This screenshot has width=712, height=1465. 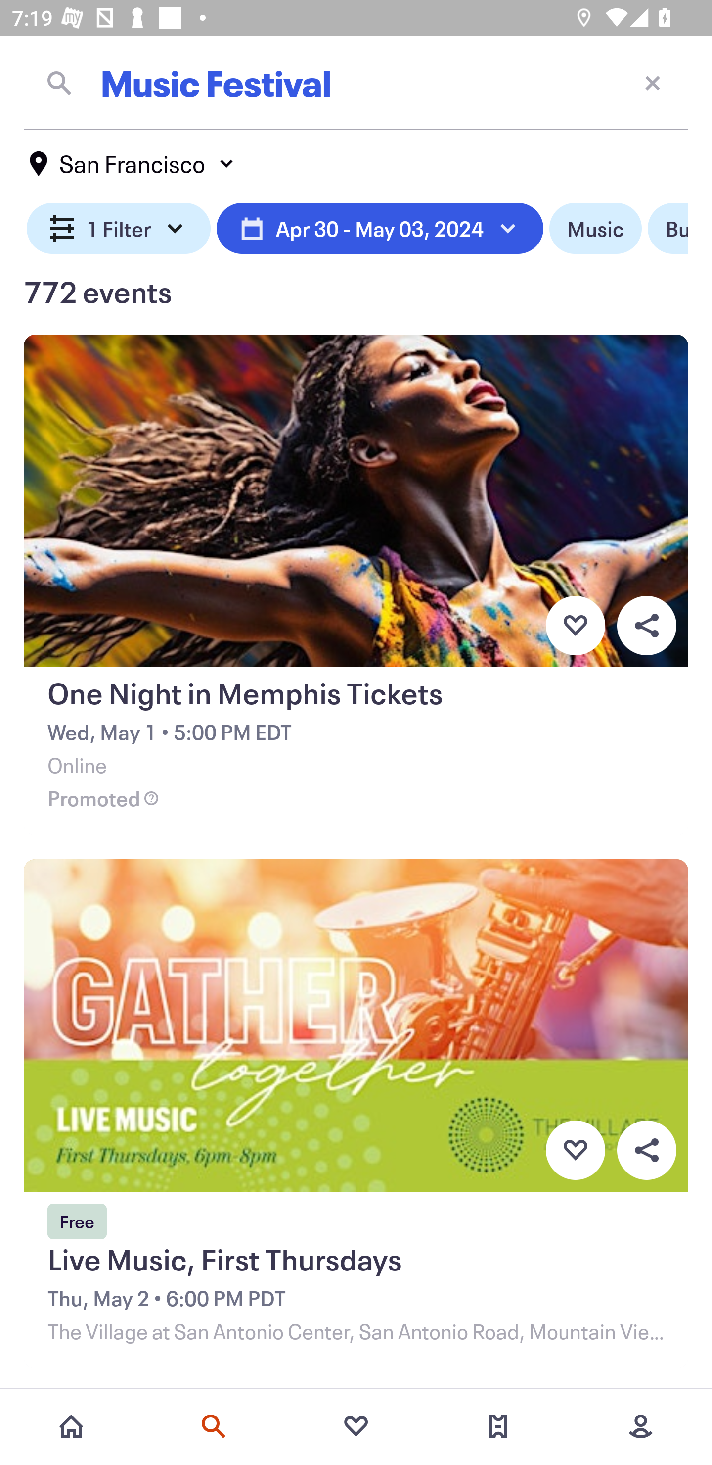 I want to click on Favorite button, so click(x=575, y=625).